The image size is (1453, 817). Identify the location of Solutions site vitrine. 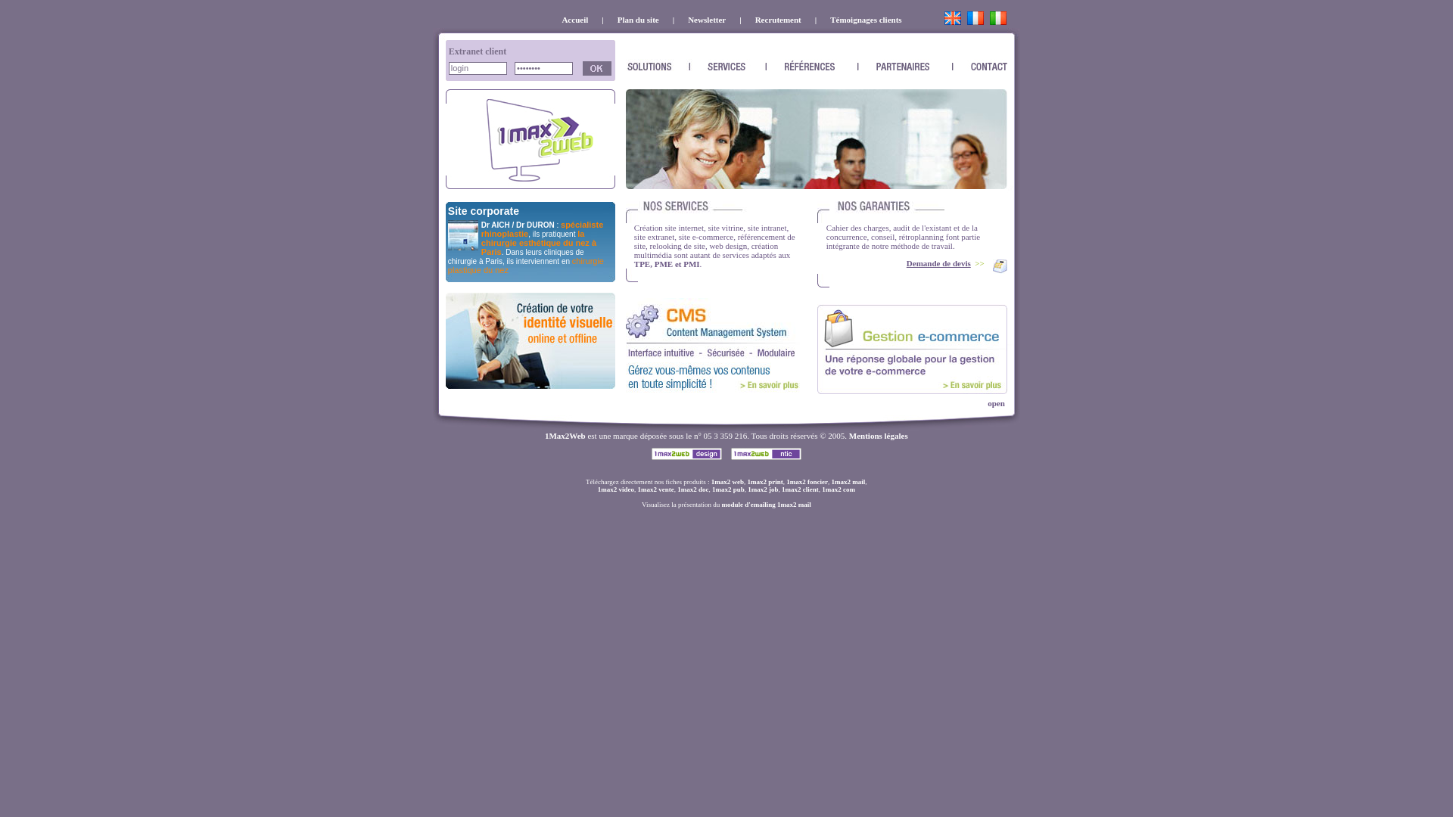
(808, 244).